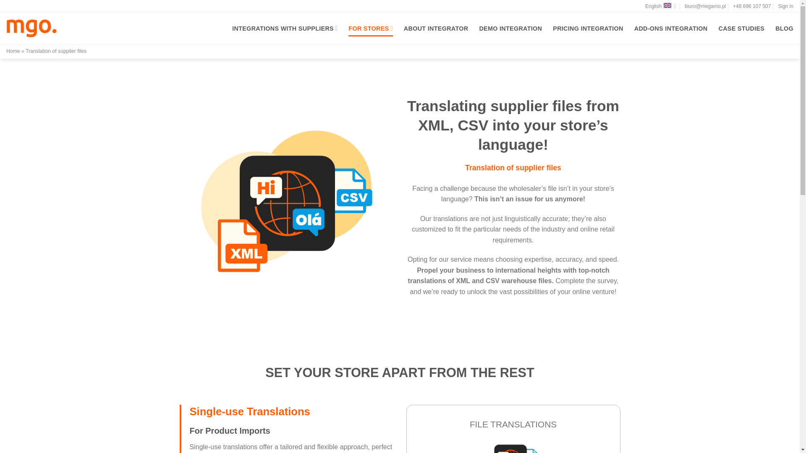  What do you see at coordinates (31, 28) in the screenshot?
I see `megamo.eu - megamo.eu` at bounding box center [31, 28].